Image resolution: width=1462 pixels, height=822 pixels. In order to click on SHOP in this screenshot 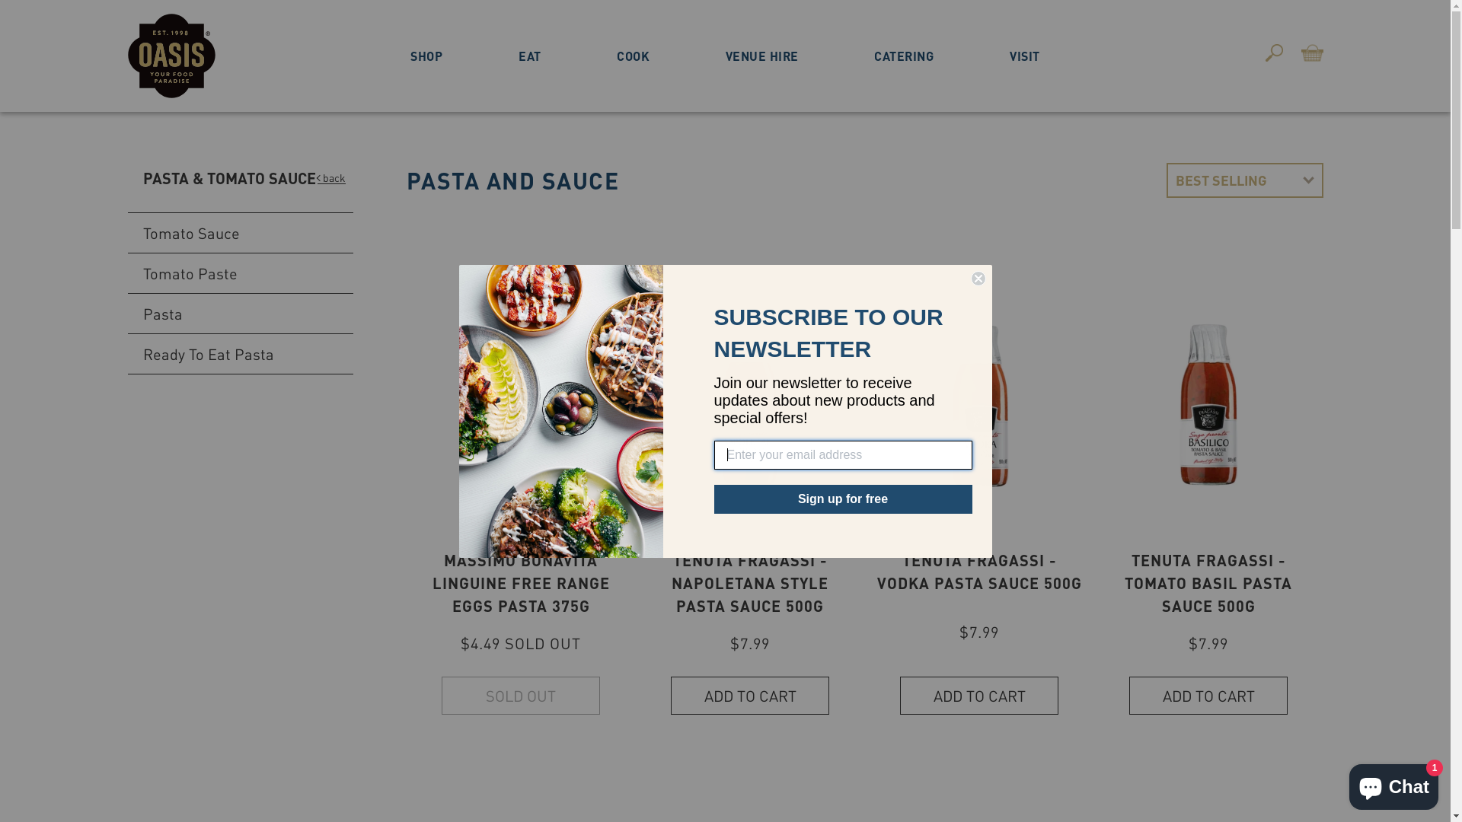, I will do `click(426, 56)`.